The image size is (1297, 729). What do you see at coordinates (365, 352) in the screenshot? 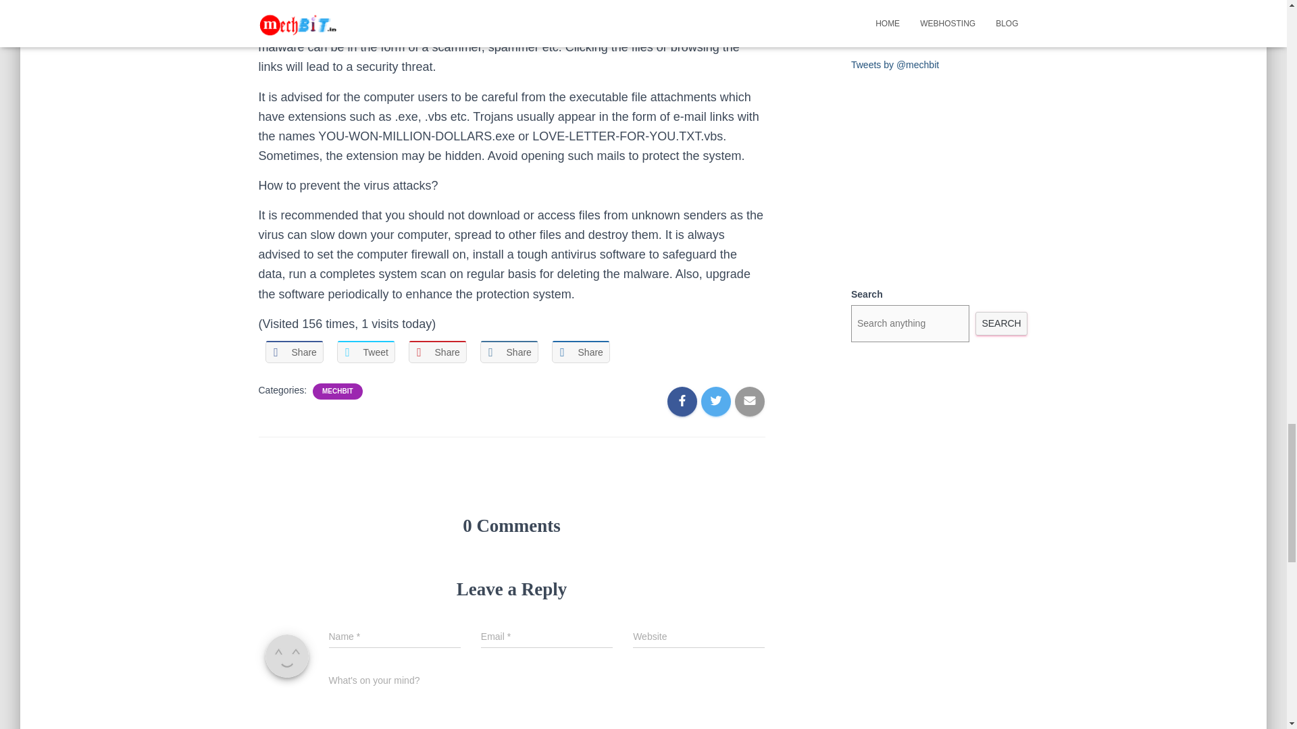
I see `Tweet` at bounding box center [365, 352].